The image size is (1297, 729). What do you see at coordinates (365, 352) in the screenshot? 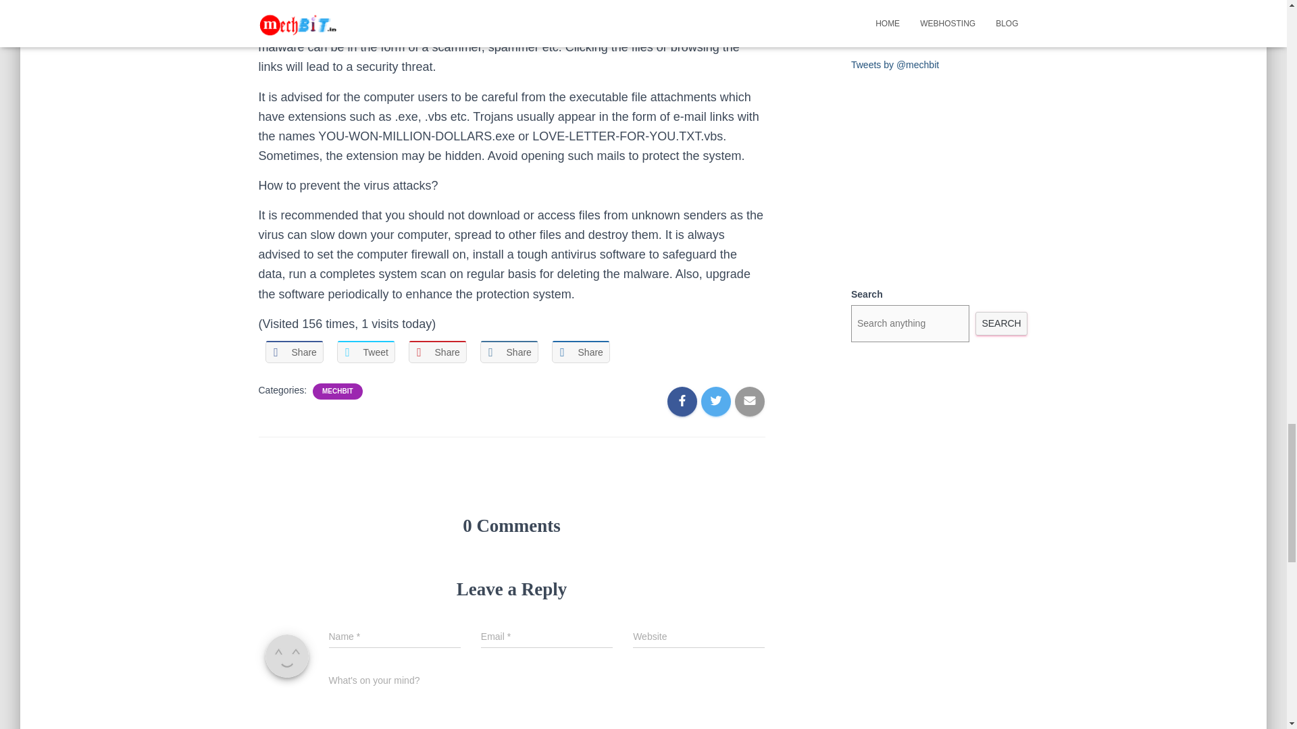
I see `Tweet` at bounding box center [365, 352].